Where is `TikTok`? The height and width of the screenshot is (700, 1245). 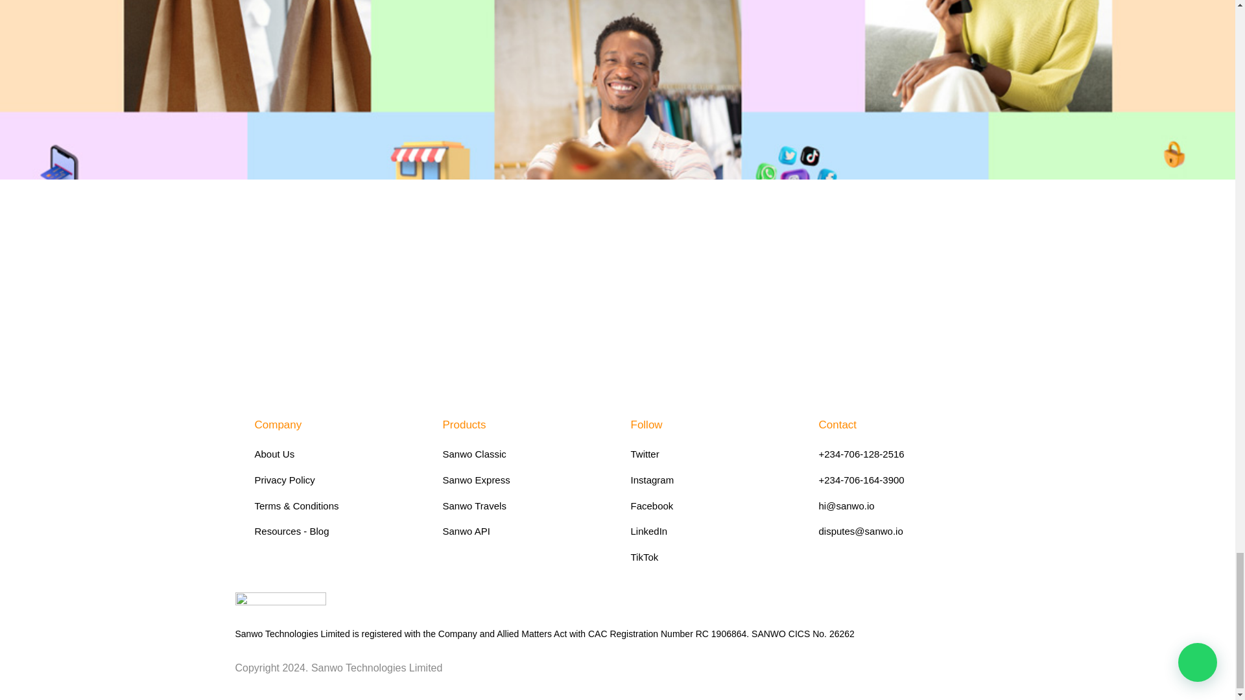 TikTok is located at coordinates (711, 557).